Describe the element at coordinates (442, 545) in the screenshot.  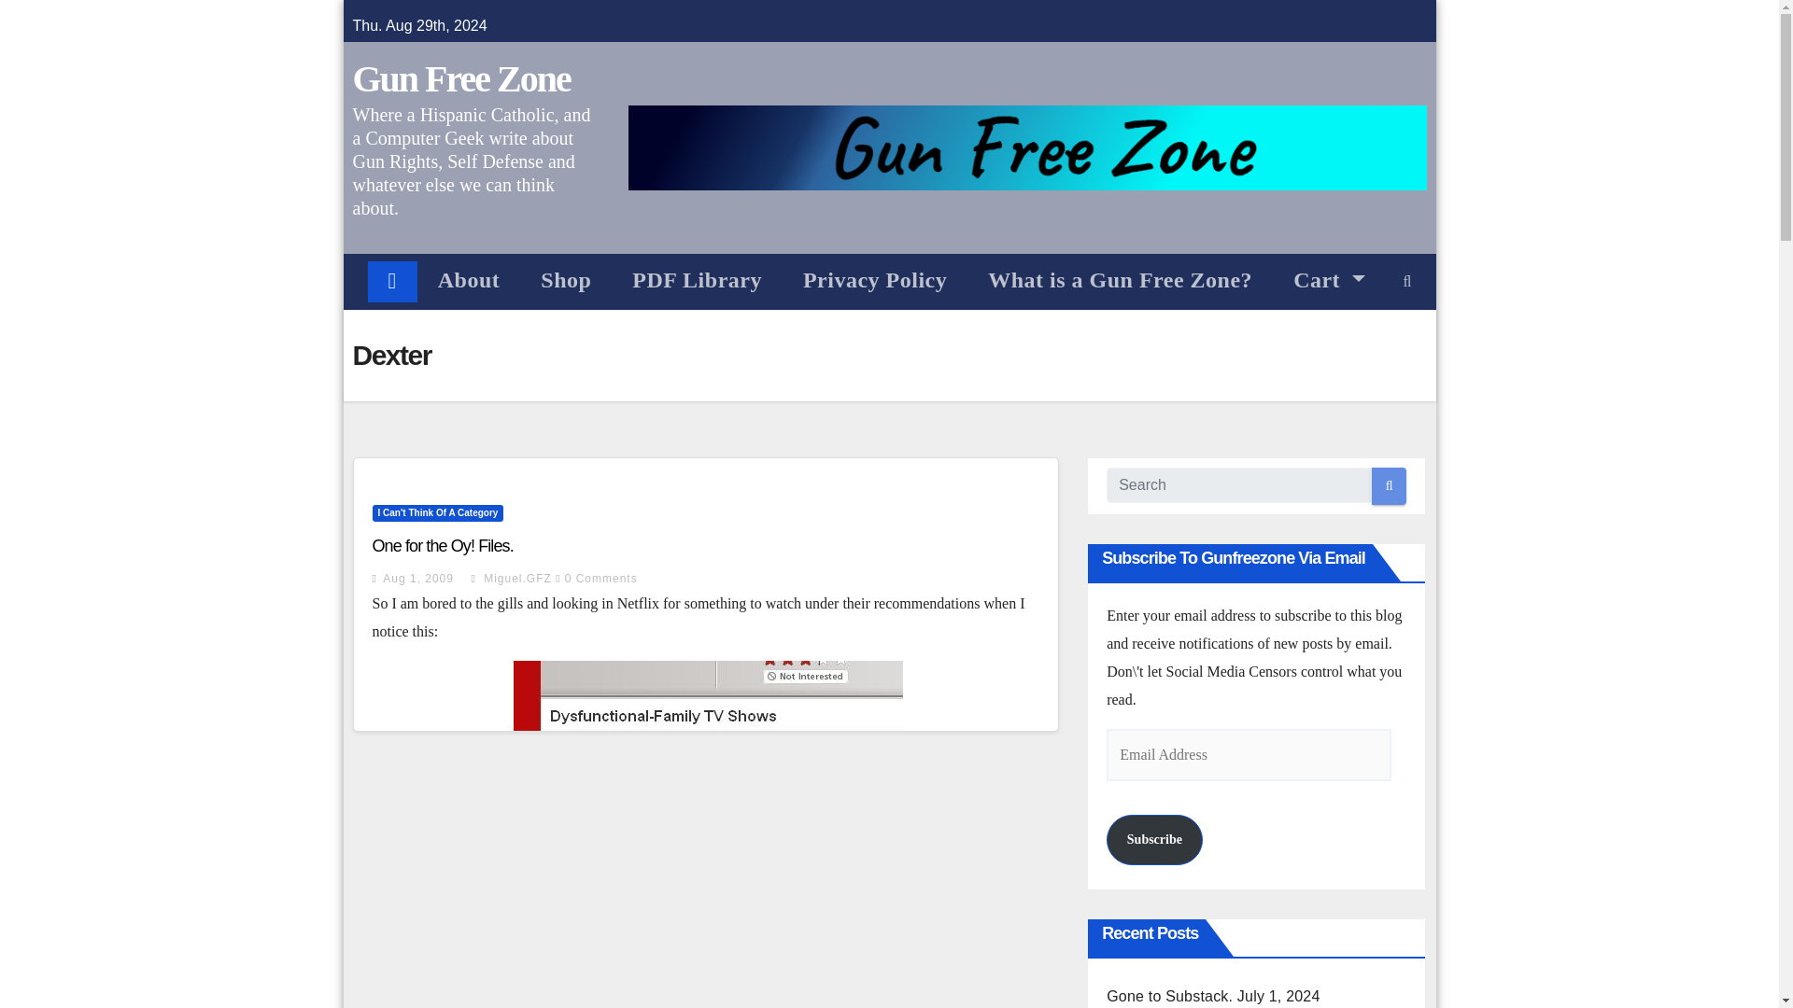
I see `One for the Oy! Files.` at that location.